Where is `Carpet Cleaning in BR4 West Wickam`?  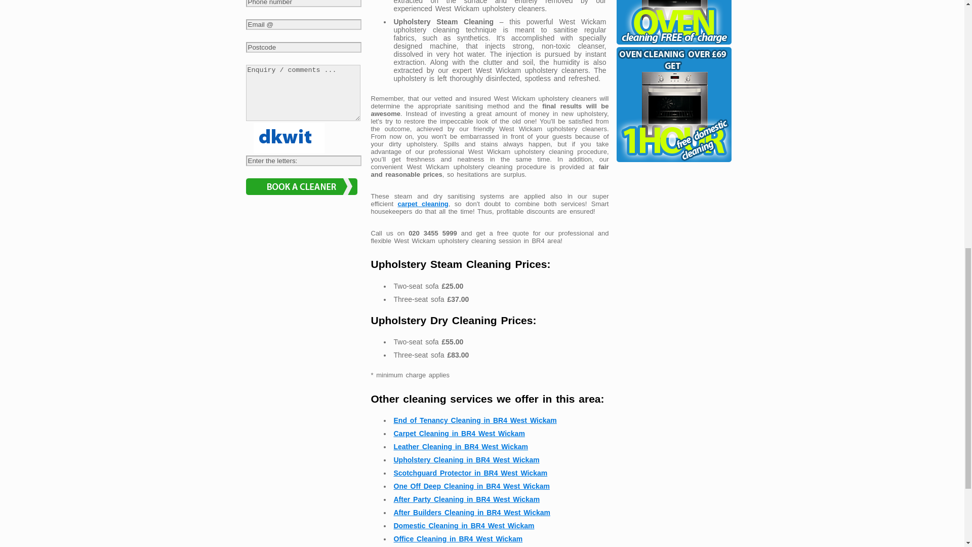
Carpet Cleaning in BR4 West Wickam is located at coordinates (459, 434).